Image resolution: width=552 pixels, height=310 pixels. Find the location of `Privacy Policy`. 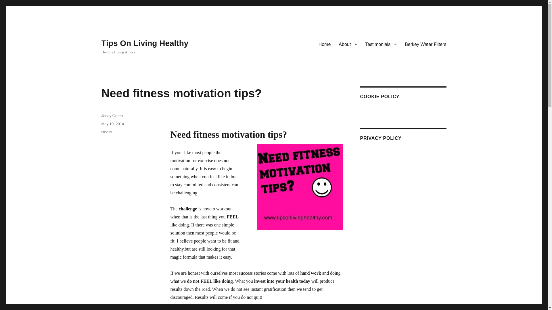

Privacy Policy is located at coordinates (376, 150).